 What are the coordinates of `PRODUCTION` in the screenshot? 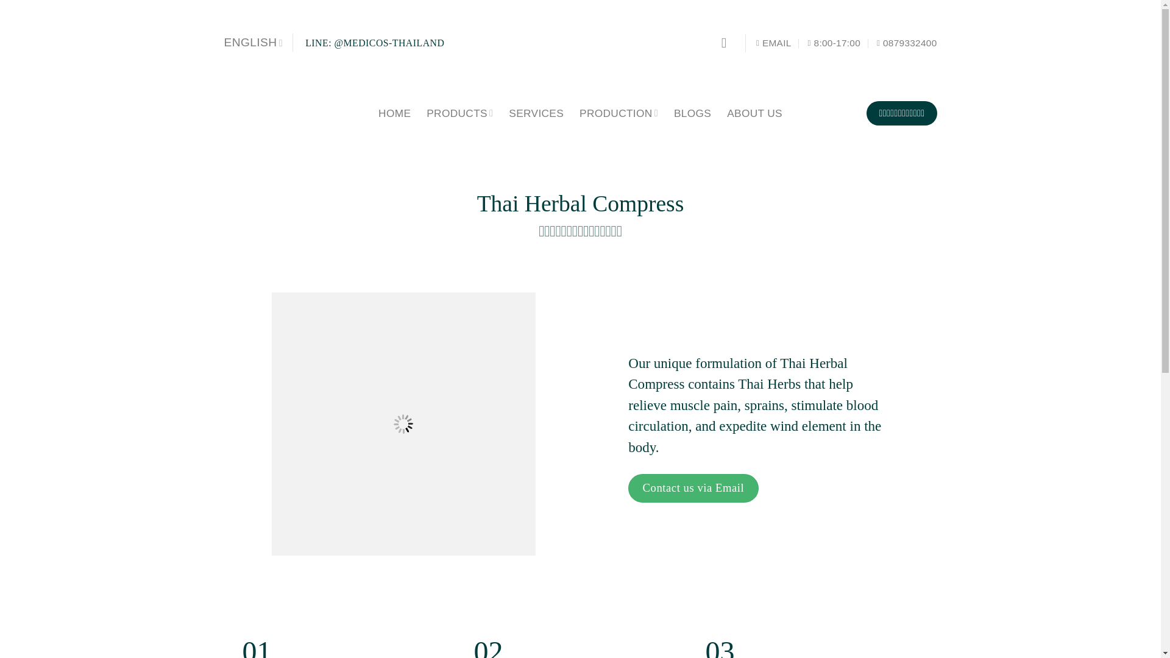 It's located at (618, 113).